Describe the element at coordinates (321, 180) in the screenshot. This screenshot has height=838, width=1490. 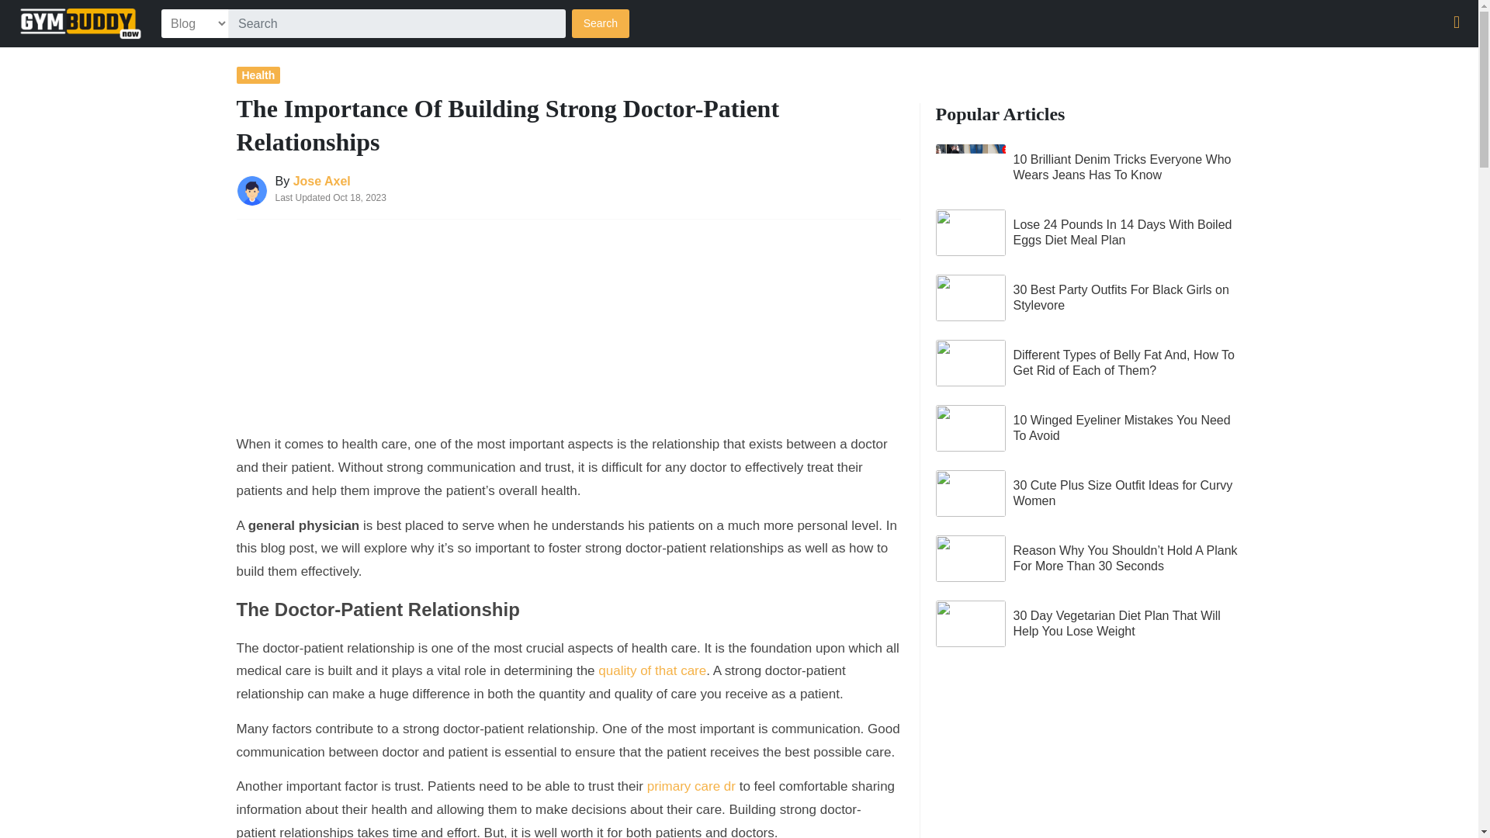
I see `Jose Axel` at that location.